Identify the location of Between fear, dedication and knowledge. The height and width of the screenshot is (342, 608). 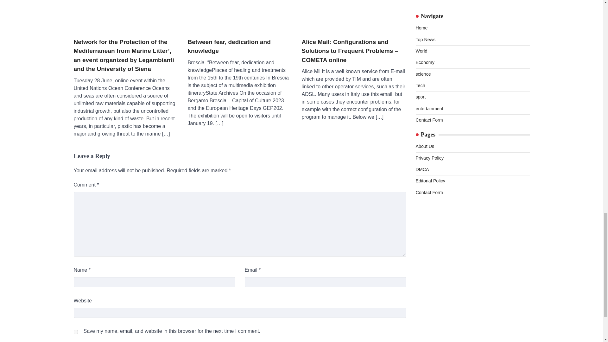
(239, 47).